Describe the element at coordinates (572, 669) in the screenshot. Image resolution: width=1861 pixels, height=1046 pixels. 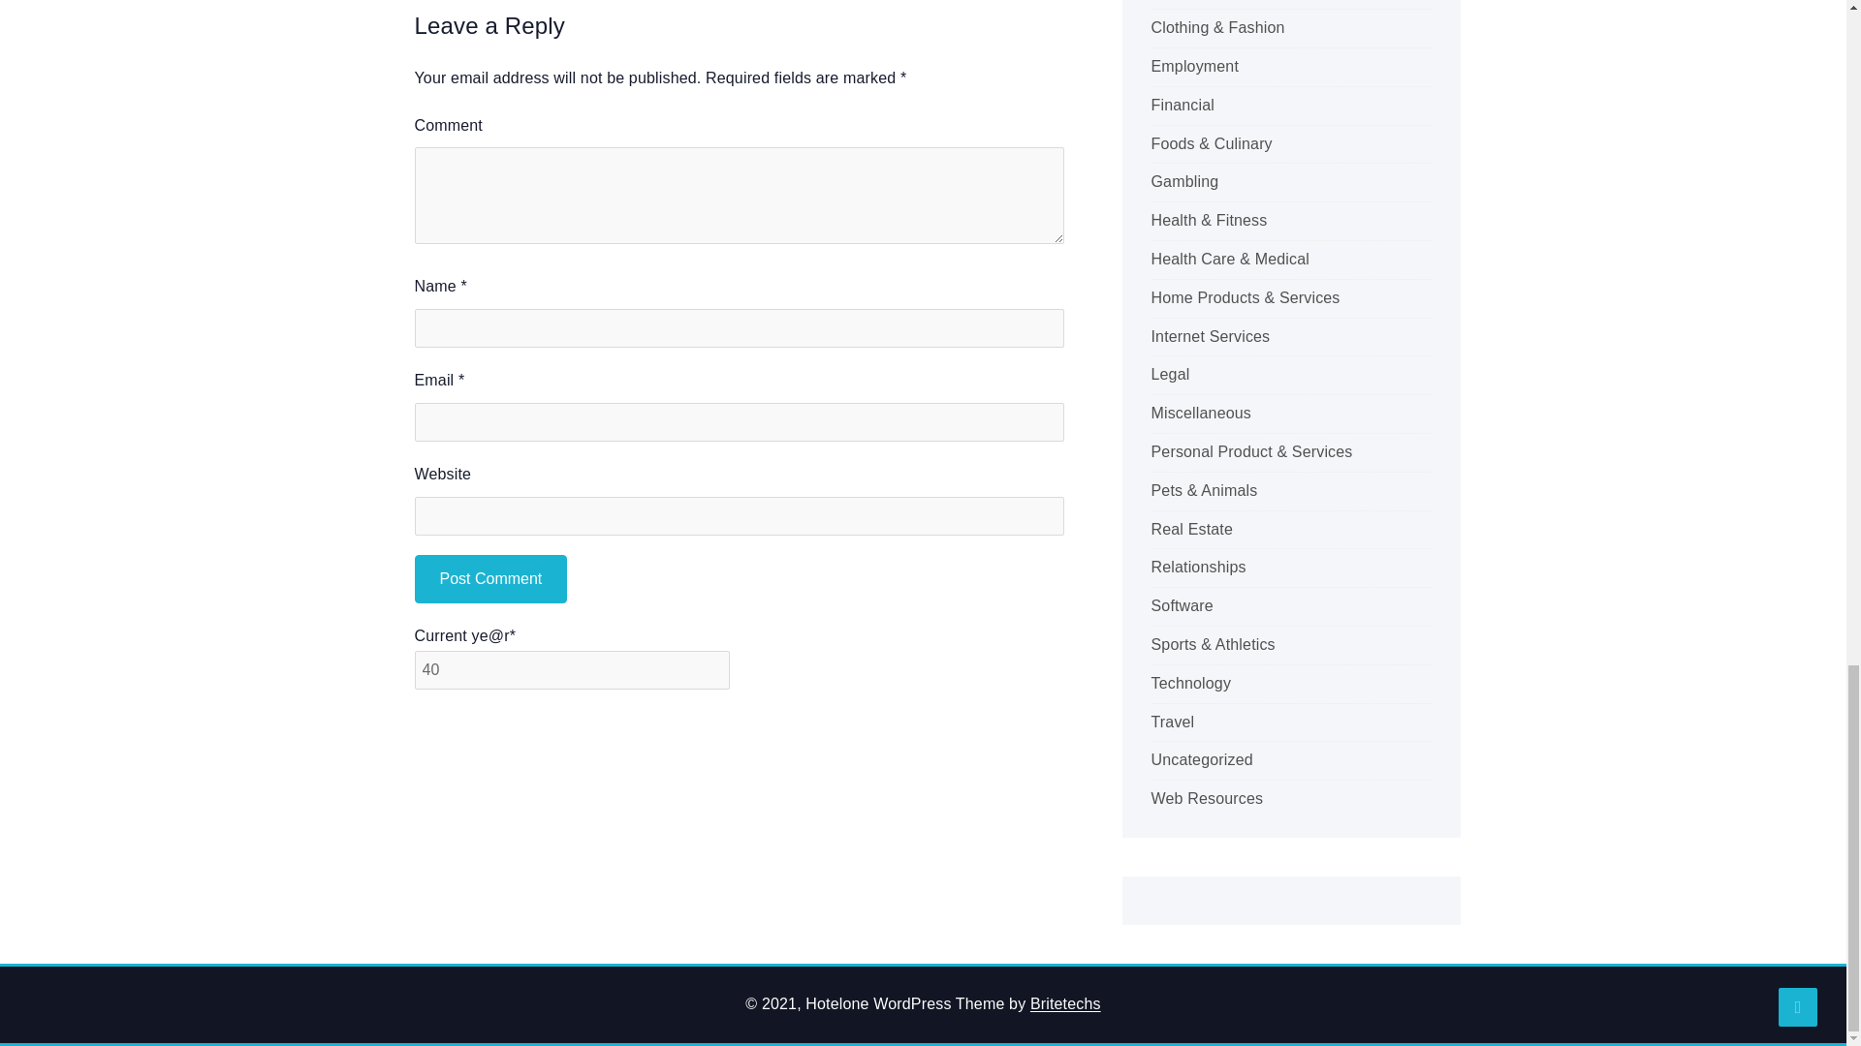
I see `40` at that location.